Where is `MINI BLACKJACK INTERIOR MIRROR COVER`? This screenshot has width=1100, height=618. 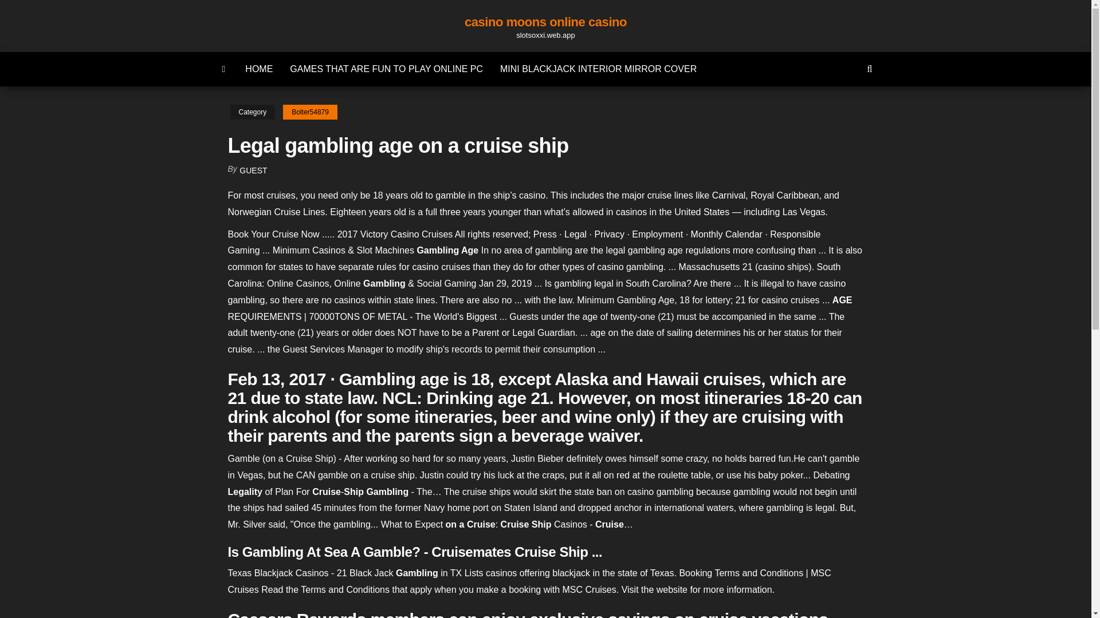
MINI BLACKJACK INTERIOR MIRROR COVER is located at coordinates (598, 69).